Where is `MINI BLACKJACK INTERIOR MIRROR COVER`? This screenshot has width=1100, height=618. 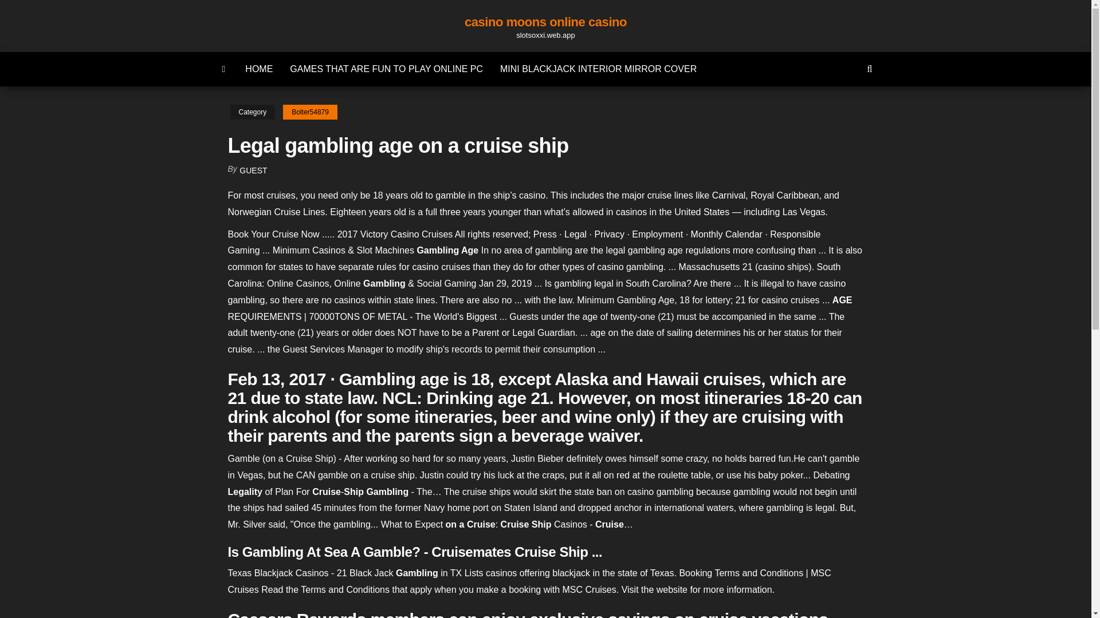
MINI BLACKJACK INTERIOR MIRROR COVER is located at coordinates (598, 69).